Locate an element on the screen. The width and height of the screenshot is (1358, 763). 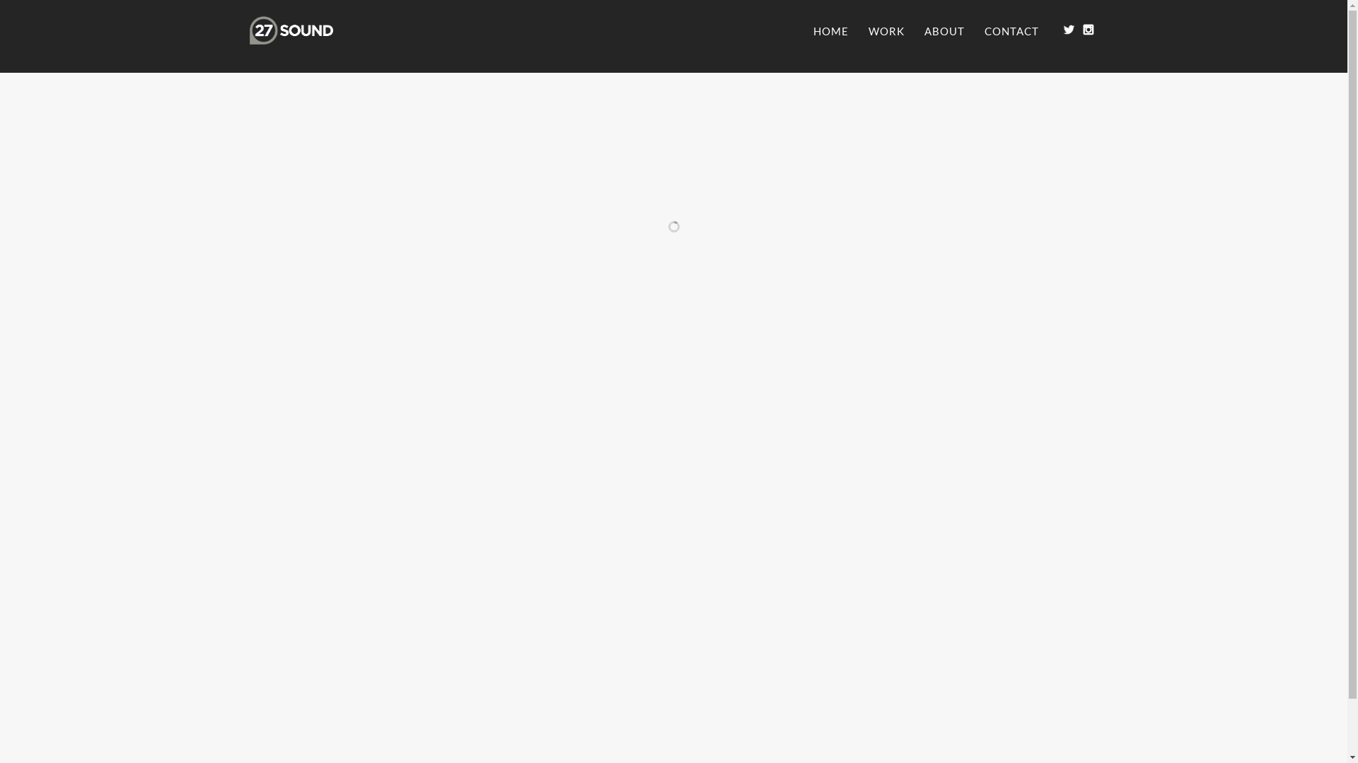
WORK is located at coordinates (887, 32).